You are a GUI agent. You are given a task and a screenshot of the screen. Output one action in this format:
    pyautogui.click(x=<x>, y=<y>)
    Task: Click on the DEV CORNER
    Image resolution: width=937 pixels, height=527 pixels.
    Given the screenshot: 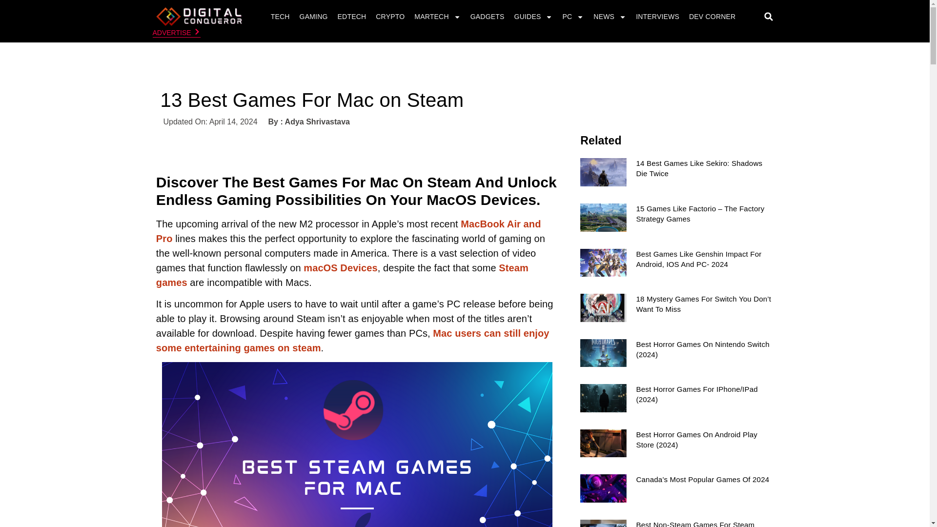 What is the action you would take?
    pyautogui.click(x=713, y=17)
    